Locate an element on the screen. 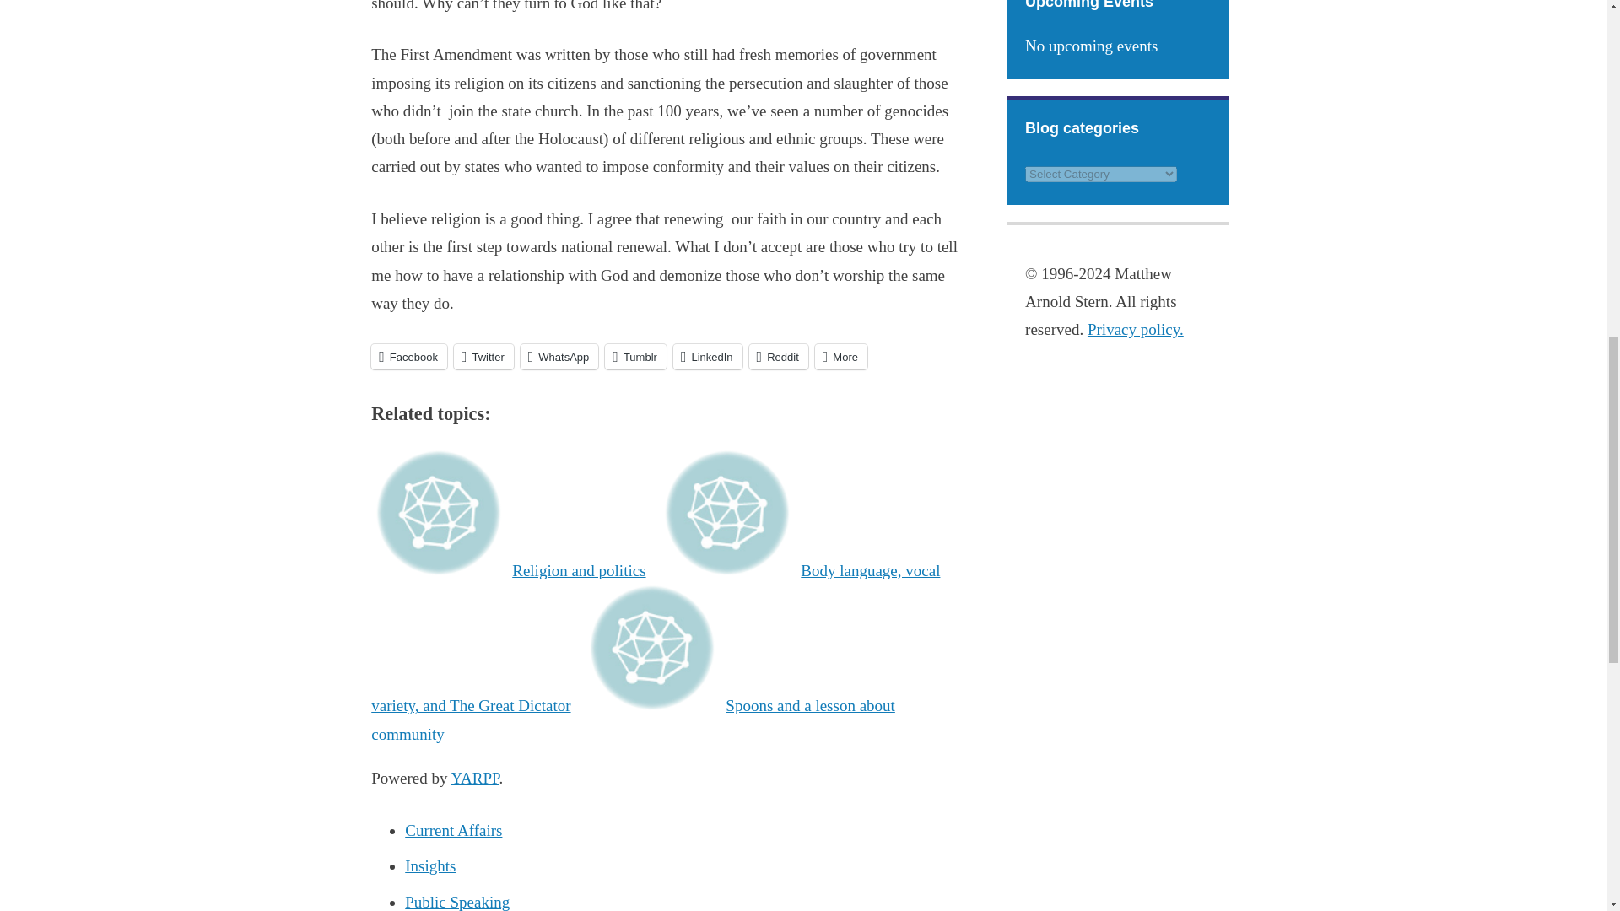 The width and height of the screenshot is (1620, 911). WhatsApp is located at coordinates (559, 357).